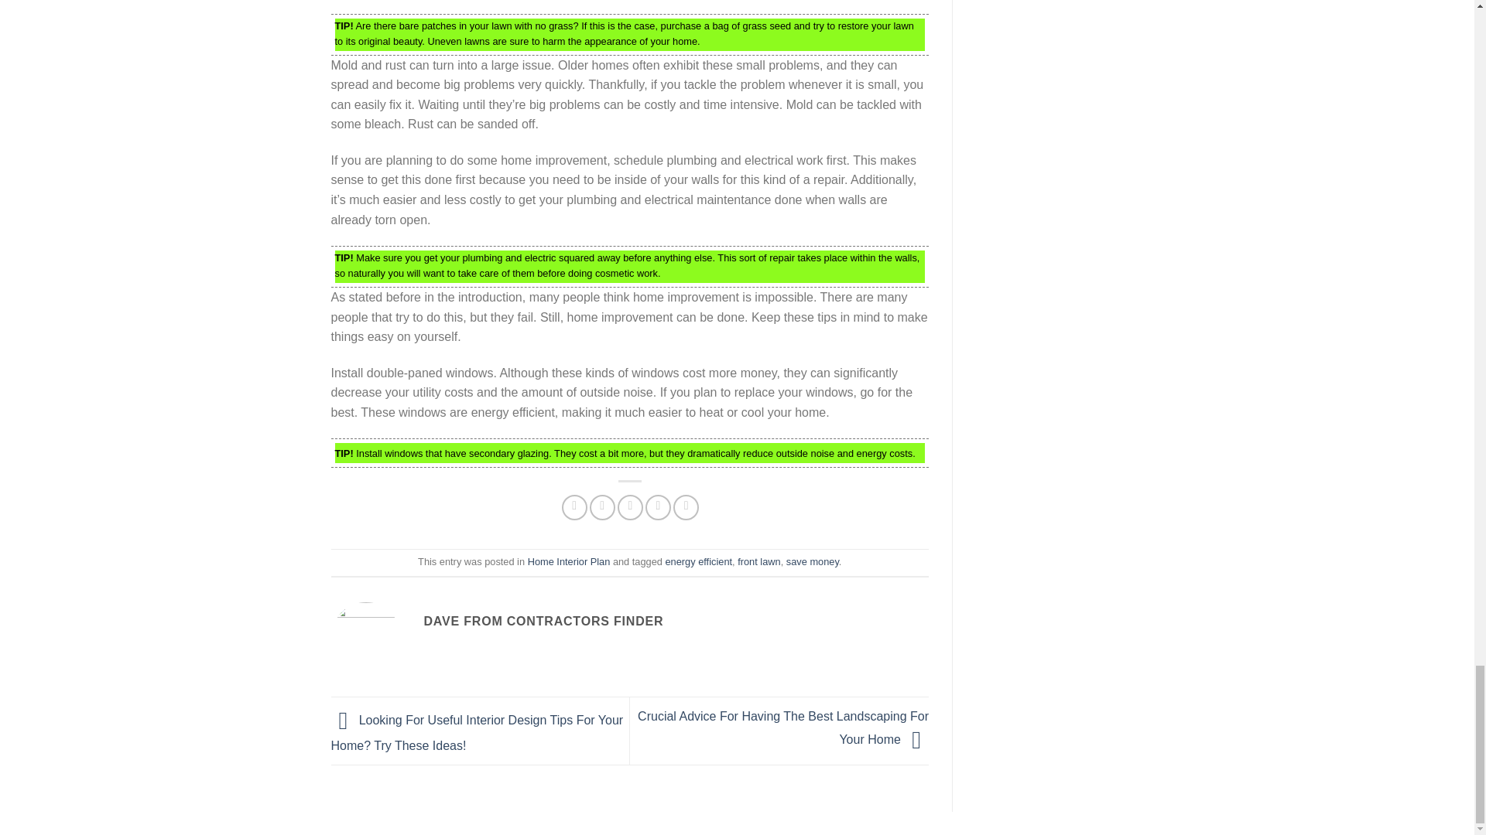 This screenshot has height=835, width=1486. I want to click on Share on Twitter, so click(602, 507).